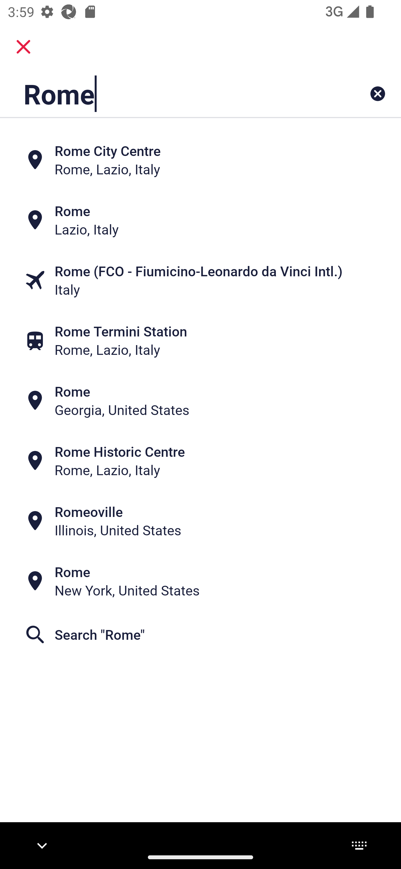 This screenshot has width=401, height=869. Describe the element at coordinates (378, 94) in the screenshot. I see `Clear` at that location.